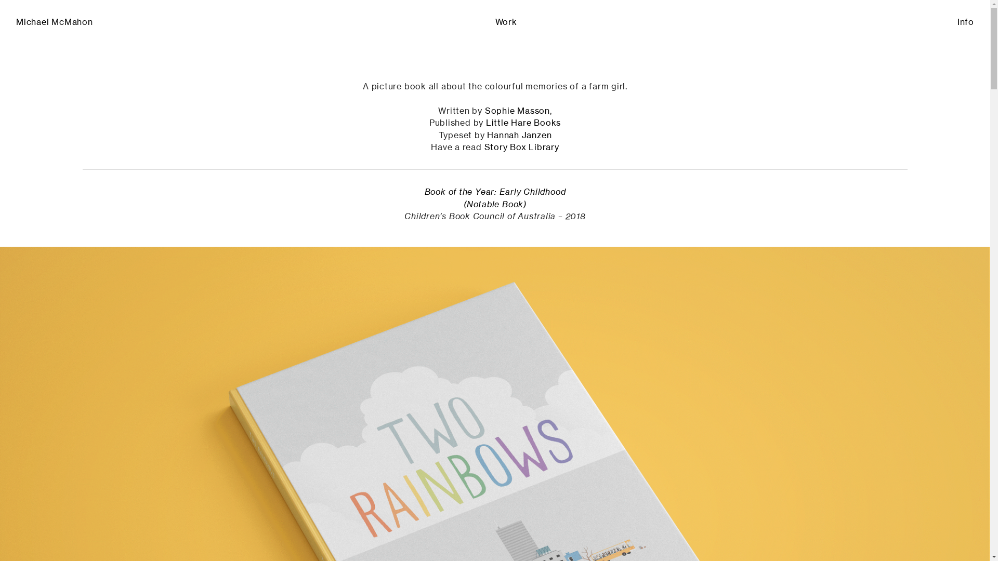  What do you see at coordinates (495, 198) in the screenshot?
I see `Book of the Year: Early Childhood
(Notable Book)` at bounding box center [495, 198].